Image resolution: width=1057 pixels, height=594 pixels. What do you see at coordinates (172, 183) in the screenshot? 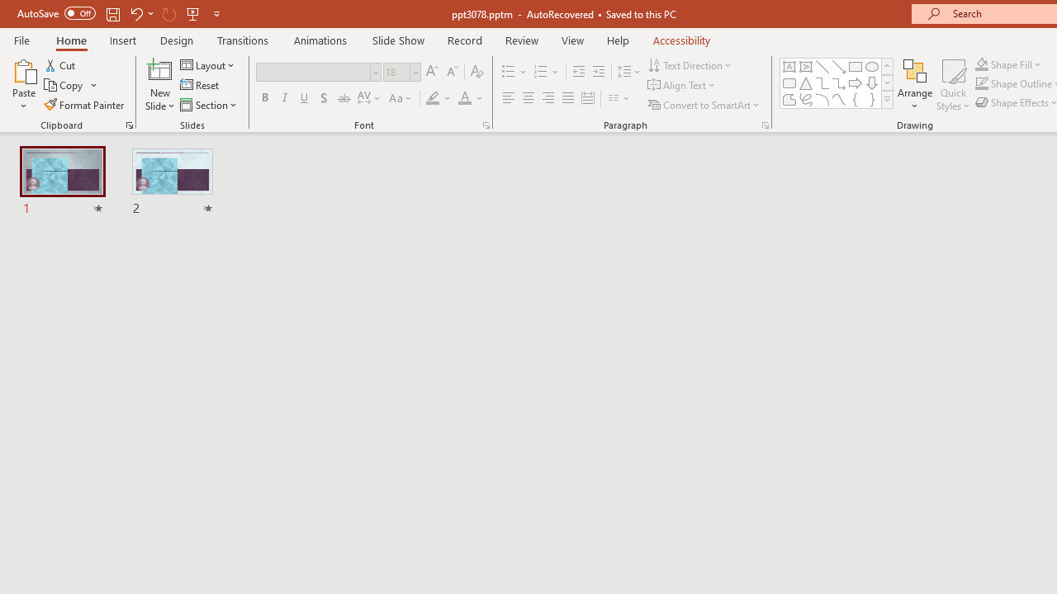
I see `Slide` at bounding box center [172, 183].